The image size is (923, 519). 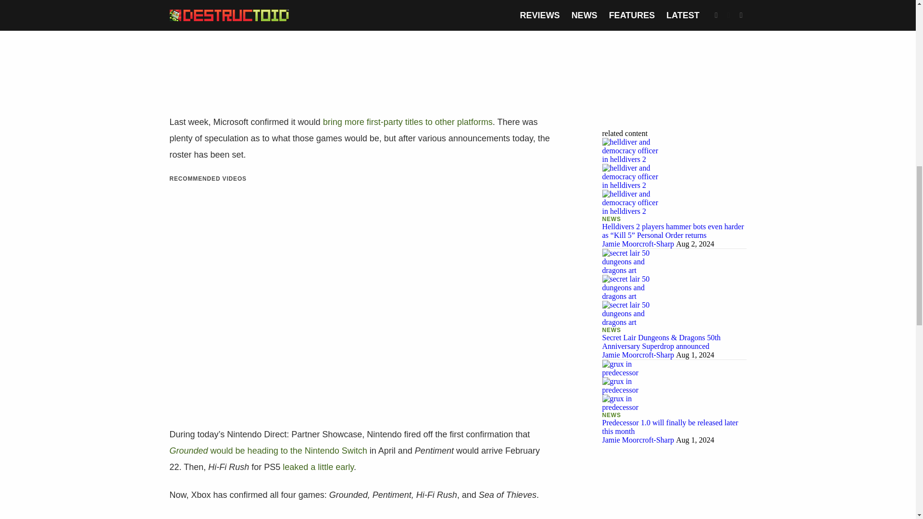 I want to click on bring more first-party titles to other platforms, so click(x=408, y=122).